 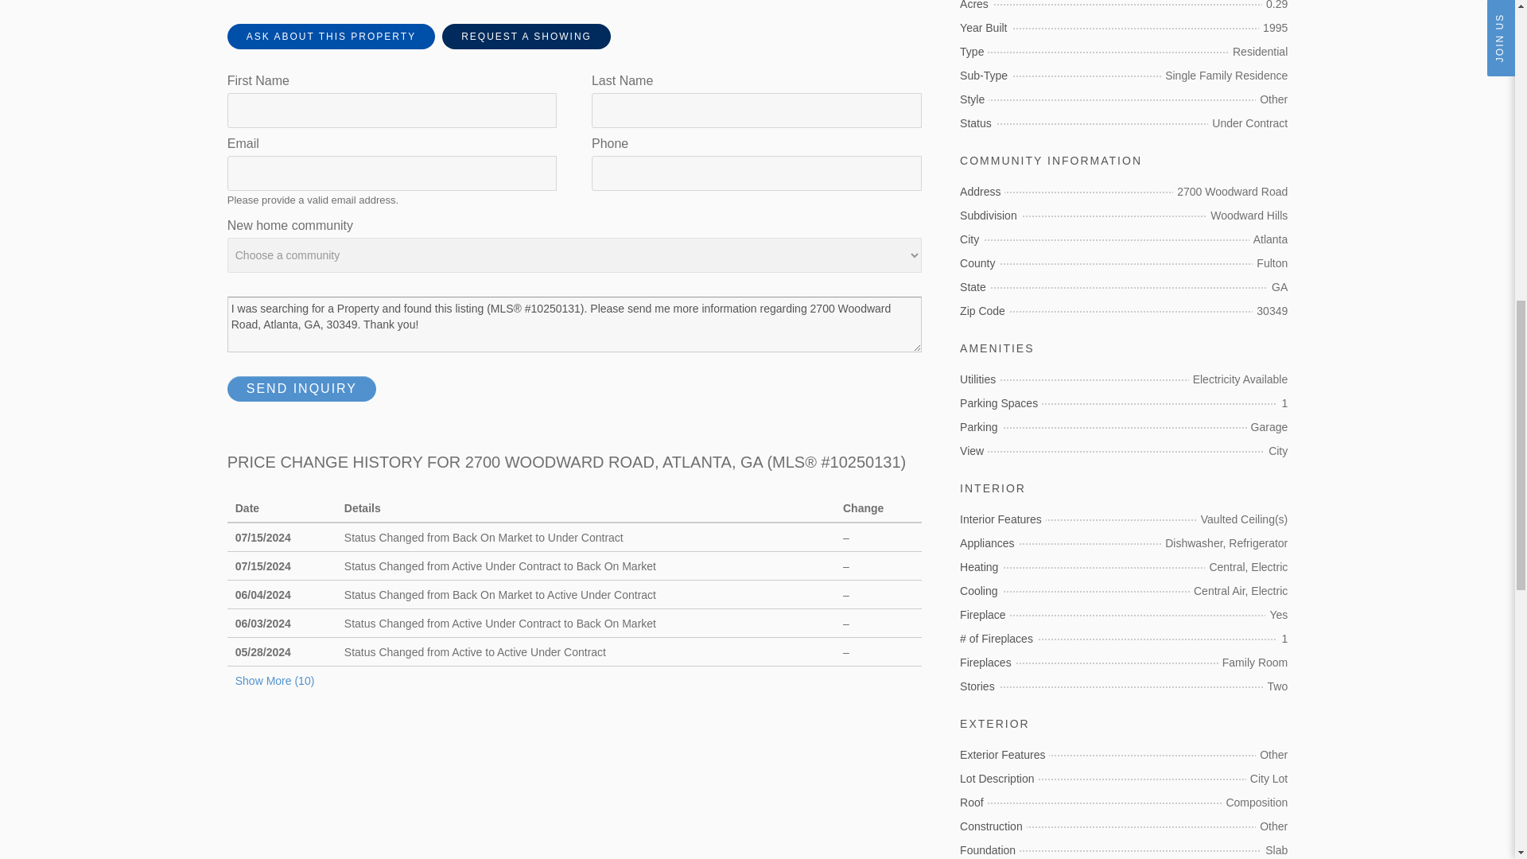 I want to click on Tue. May. 28th, 2024, so click(x=262, y=652).